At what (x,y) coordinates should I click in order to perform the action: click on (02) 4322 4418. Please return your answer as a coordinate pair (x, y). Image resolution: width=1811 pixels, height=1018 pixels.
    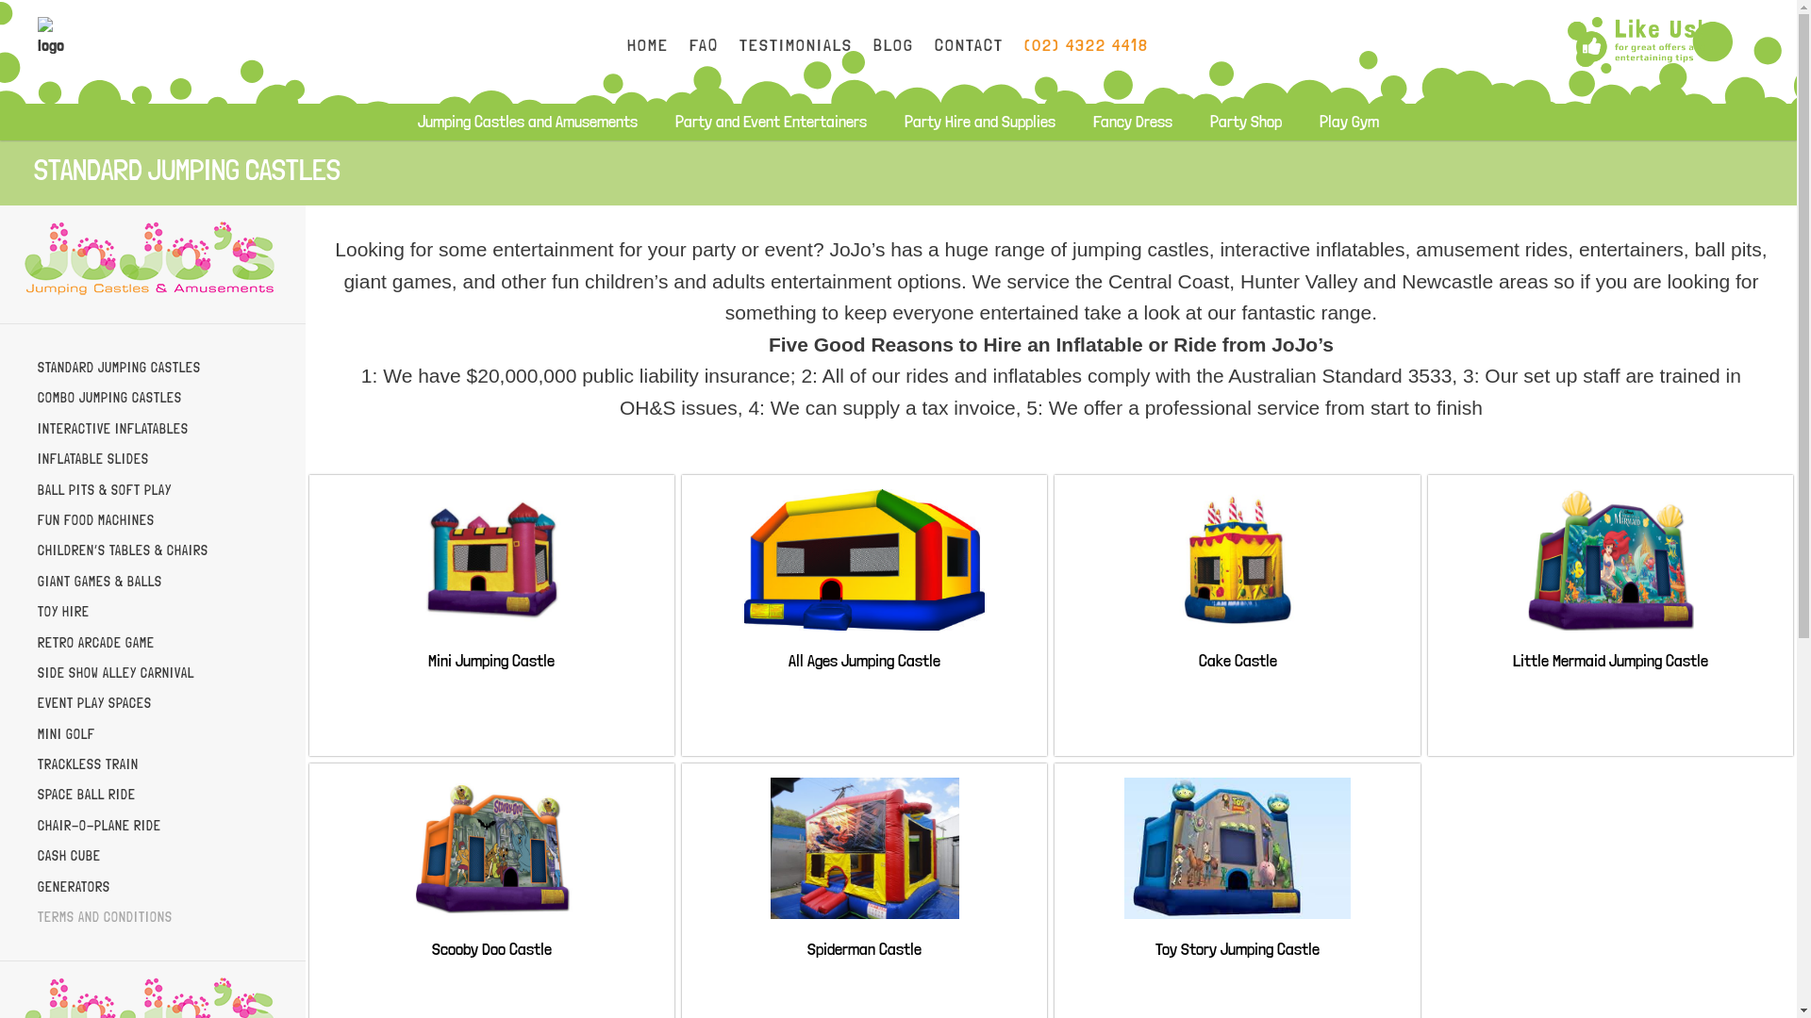
    Looking at the image, I should click on (1087, 45).